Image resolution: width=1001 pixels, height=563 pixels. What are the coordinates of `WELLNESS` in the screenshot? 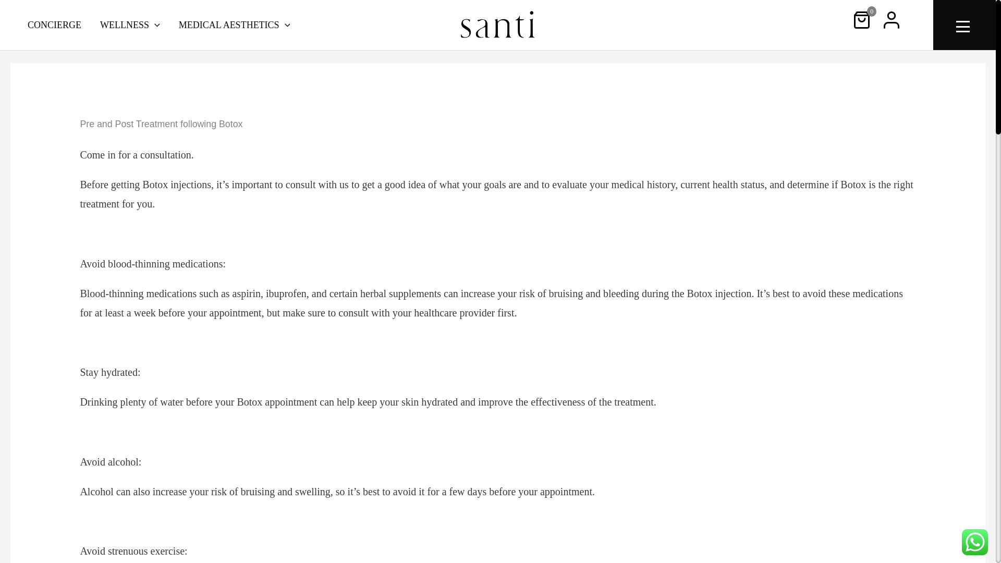 It's located at (130, 25).